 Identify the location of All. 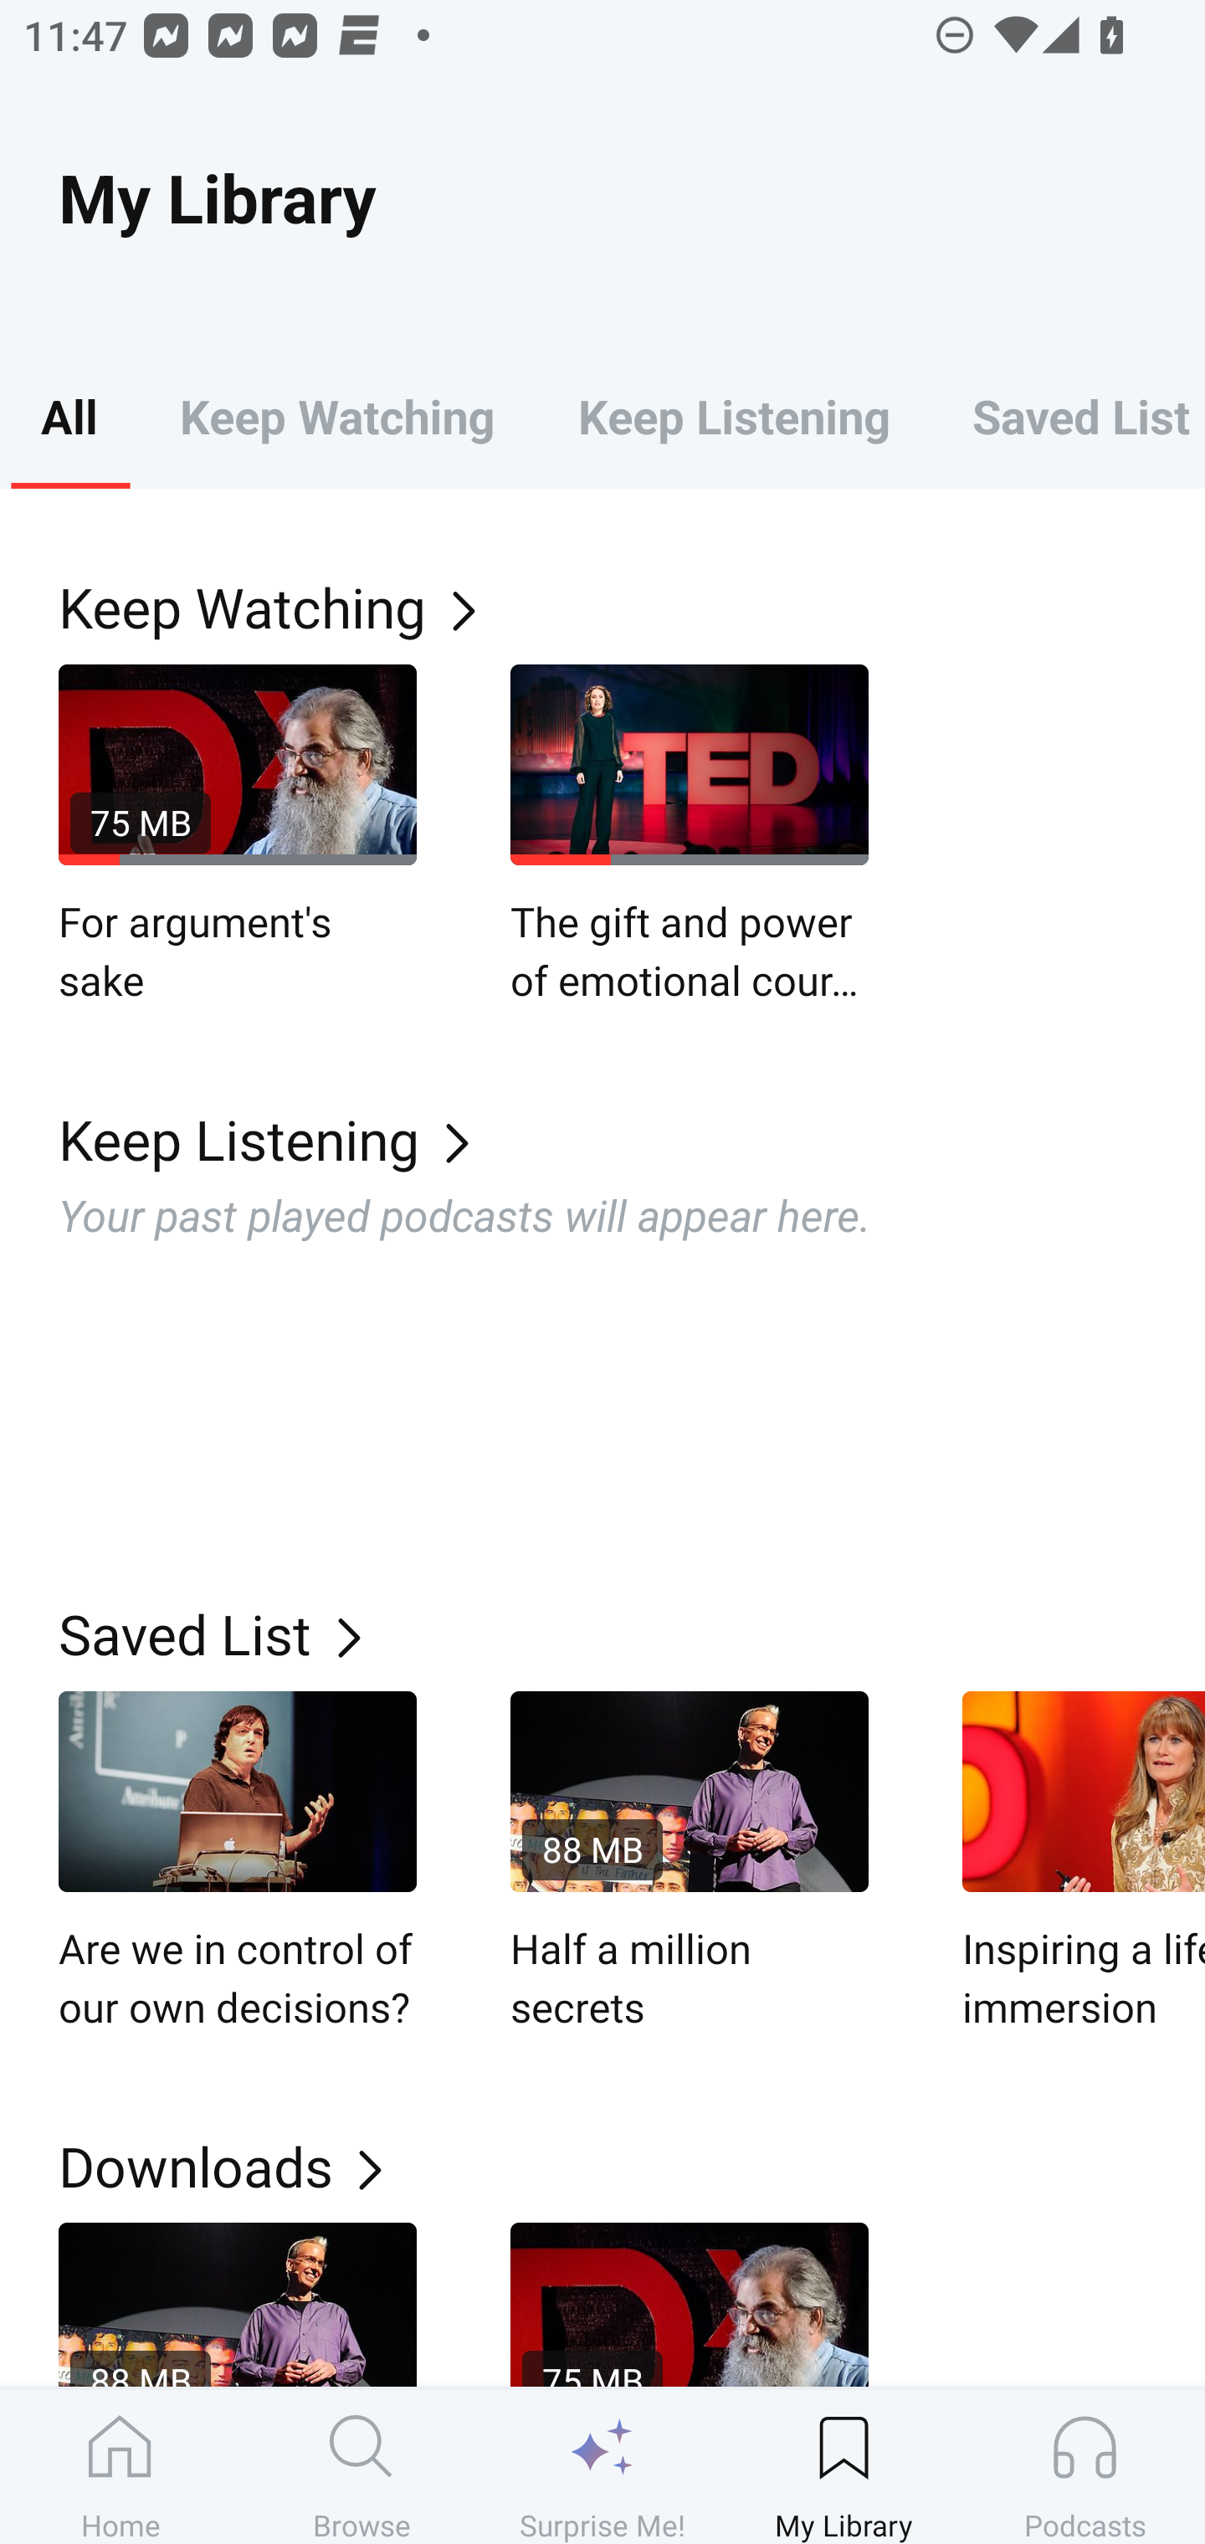
(69, 415).